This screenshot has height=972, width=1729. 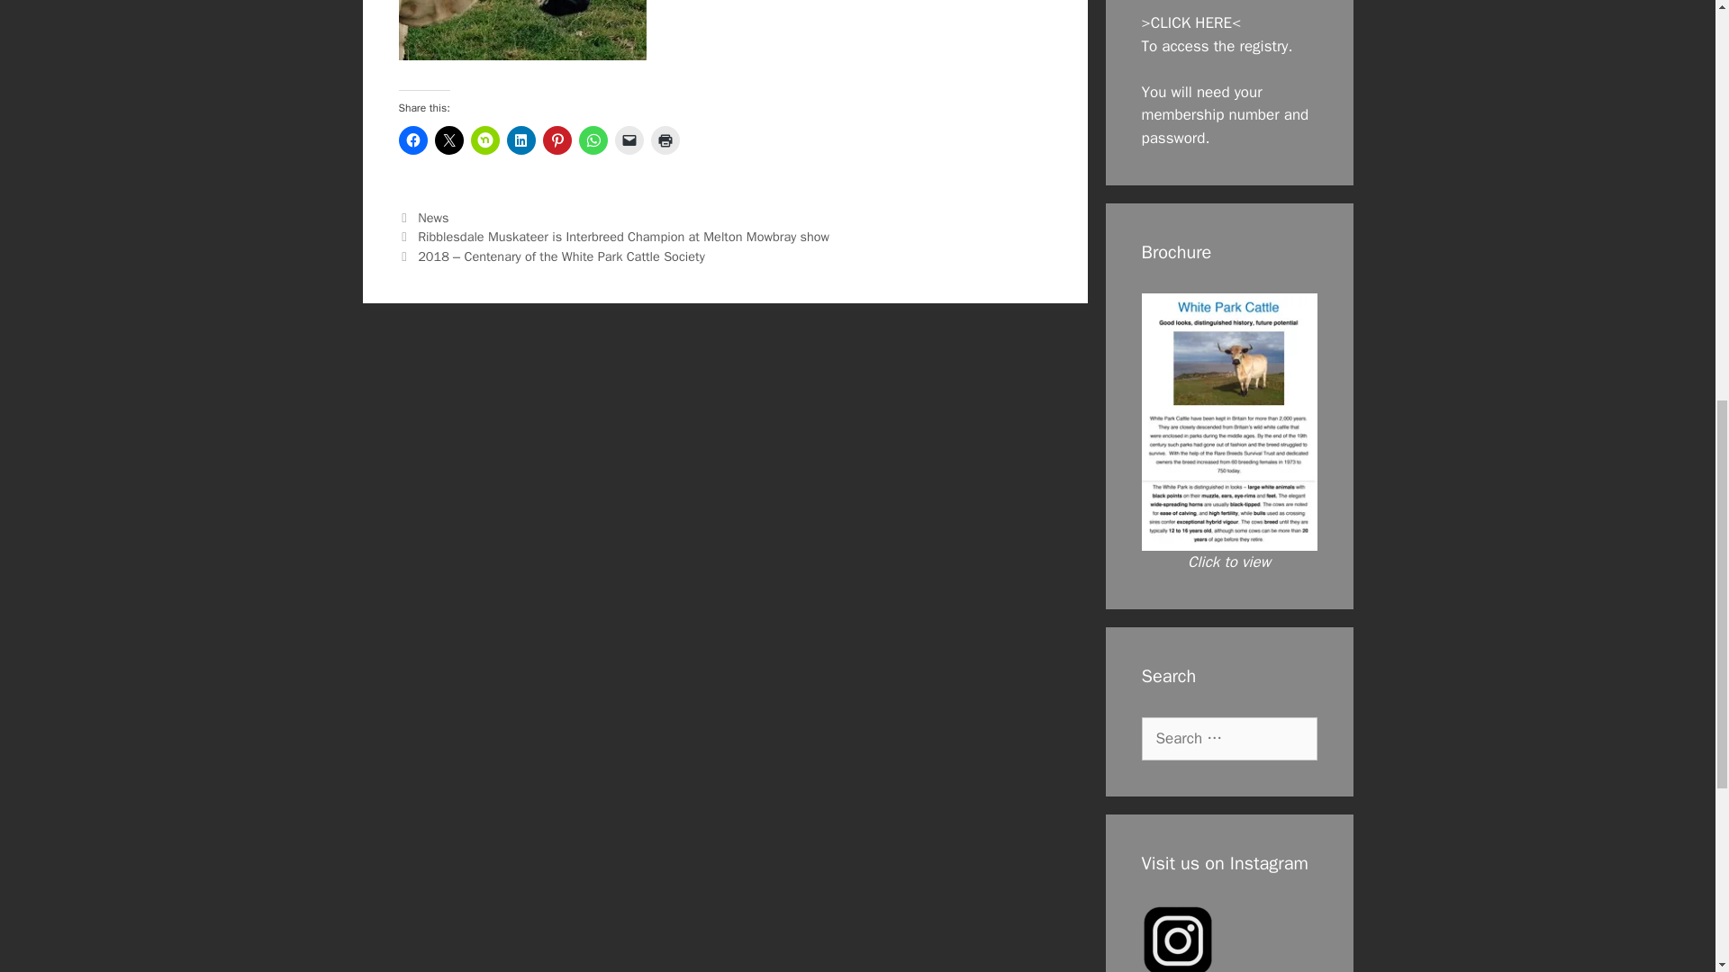 What do you see at coordinates (1670, 854) in the screenshot?
I see `Scroll back to top` at bounding box center [1670, 854].